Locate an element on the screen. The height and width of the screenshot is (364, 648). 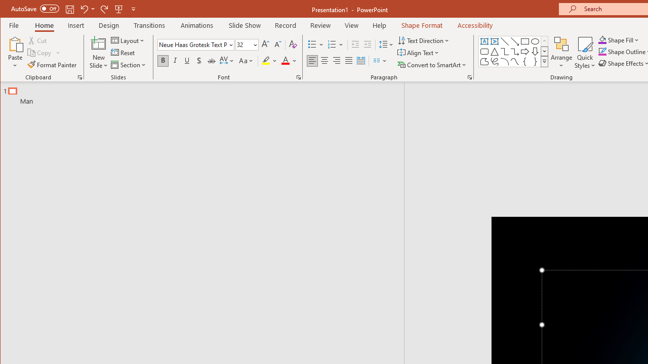
Rectangle is located at coordinates (524, 41).